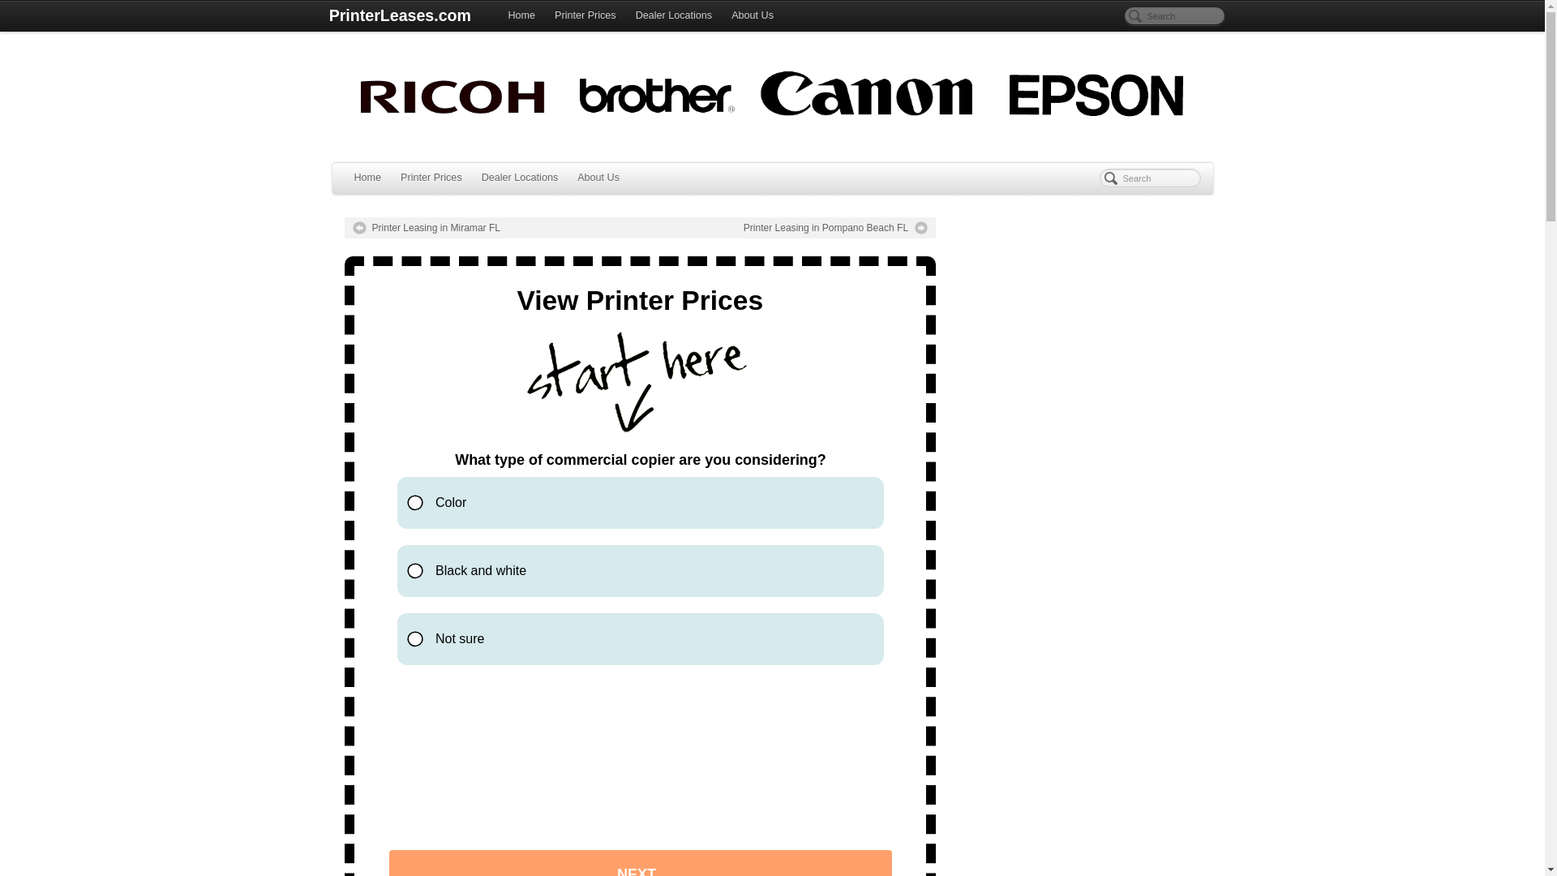 This screenshot has height=876, width=1557. I want to click on Home, so click(521, 16).